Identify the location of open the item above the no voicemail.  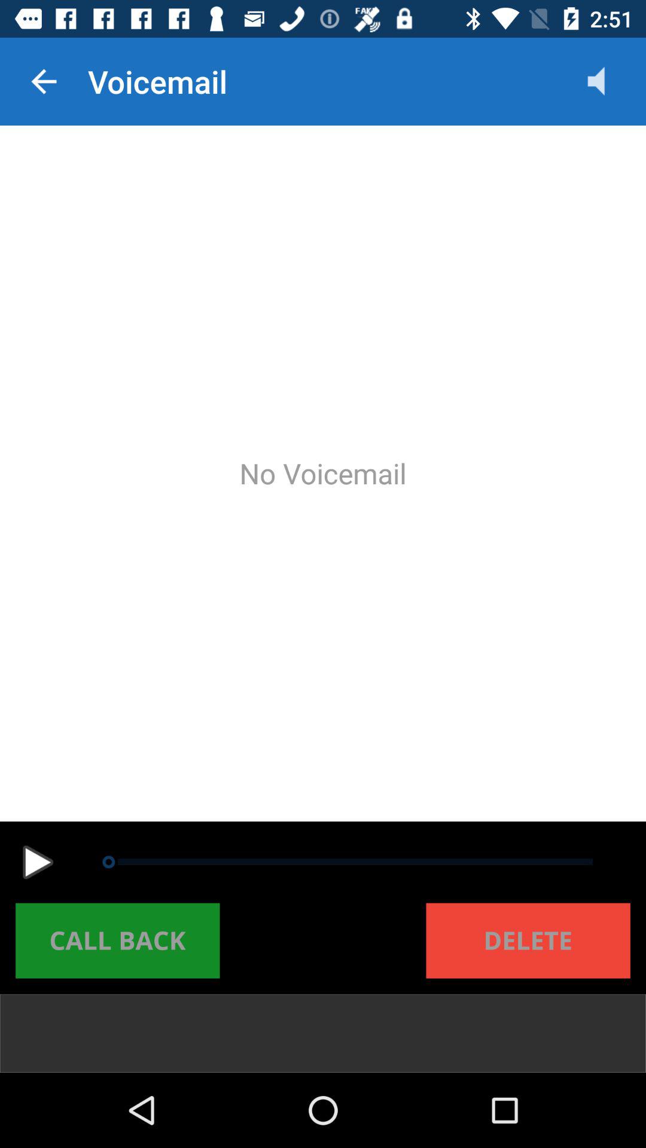
(608, 81).